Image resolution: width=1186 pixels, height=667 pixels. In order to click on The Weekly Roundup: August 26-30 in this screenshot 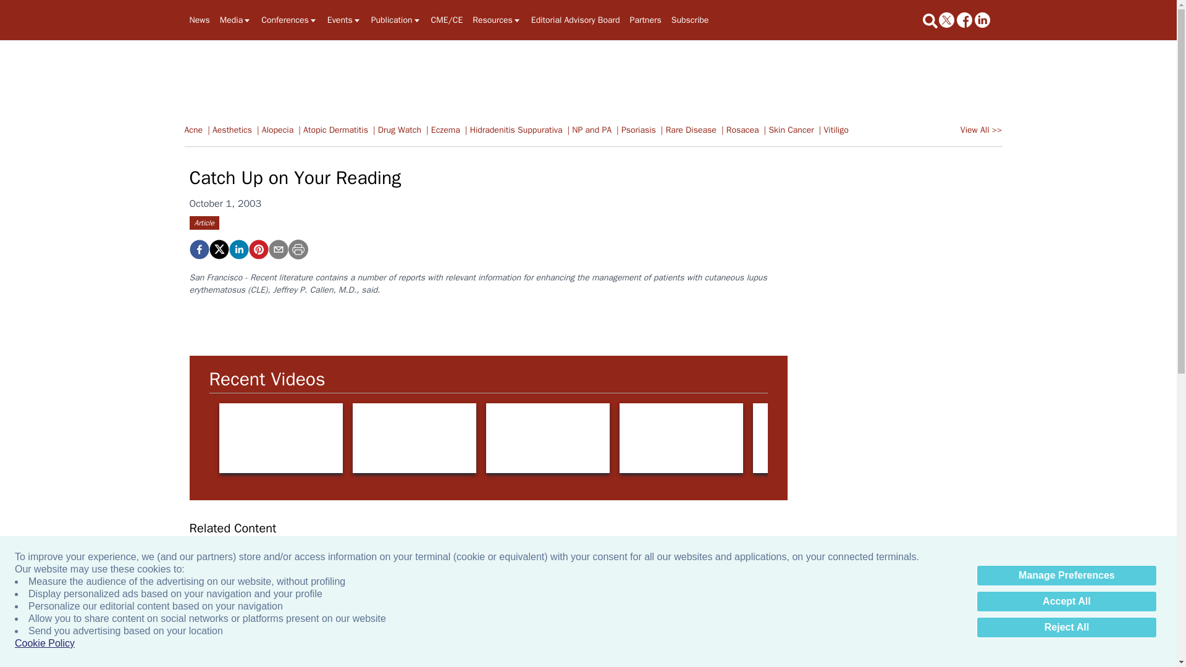, I will do `click(248, 611)`.